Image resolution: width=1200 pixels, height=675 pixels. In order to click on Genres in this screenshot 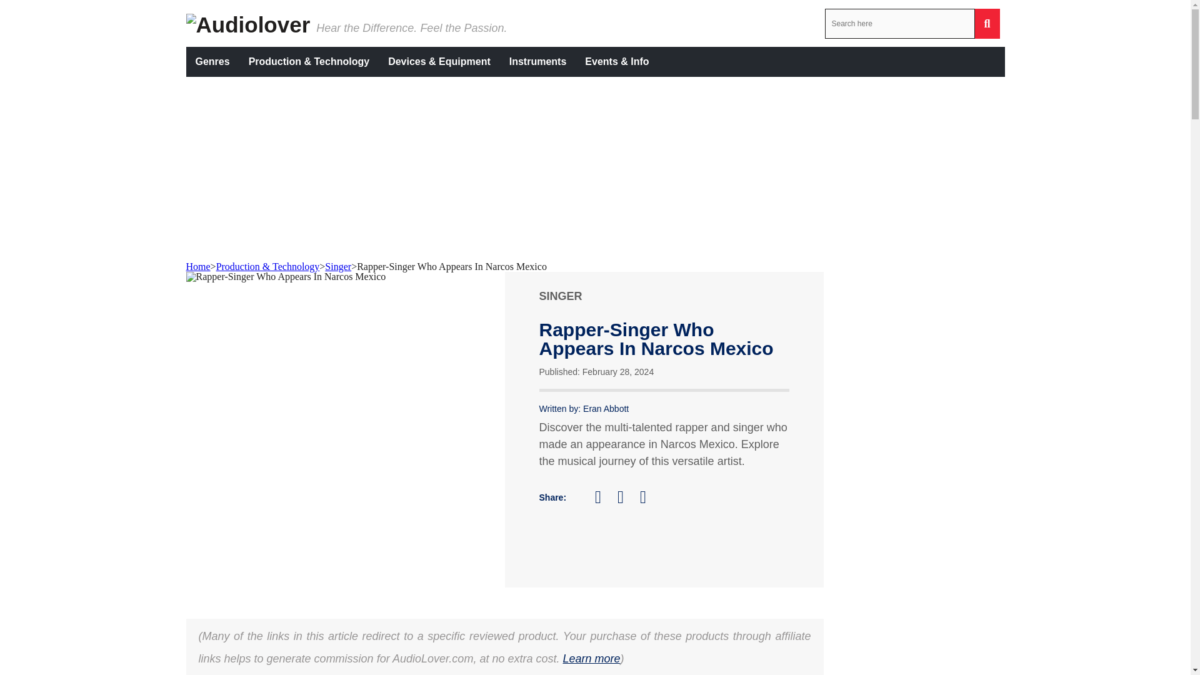, I will do `click(212, 61)`.